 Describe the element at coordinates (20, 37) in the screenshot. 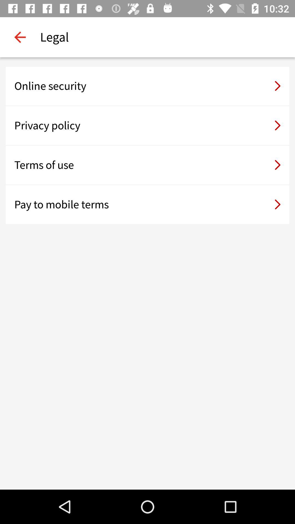

I see `open the icon to the left of the legal app` at that location.